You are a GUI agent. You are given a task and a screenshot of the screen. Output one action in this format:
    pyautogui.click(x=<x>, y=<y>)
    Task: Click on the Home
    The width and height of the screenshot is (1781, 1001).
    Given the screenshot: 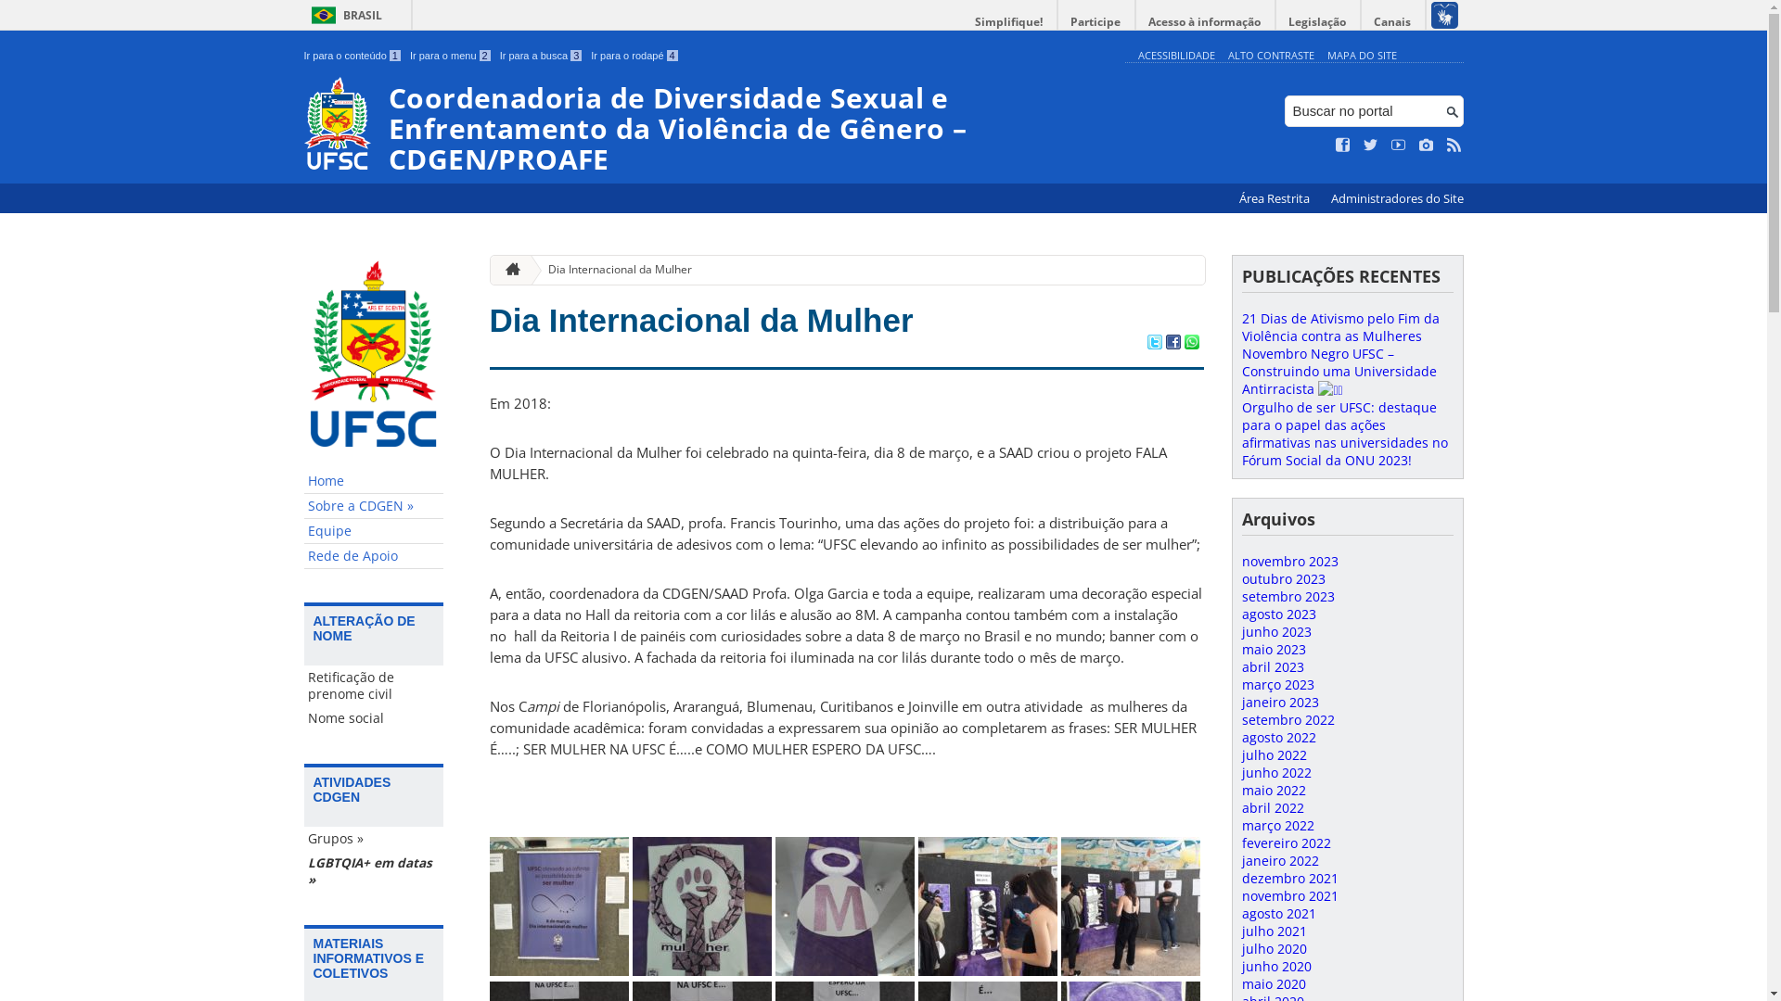 What is the action you would take?
    pyautogui.click(x=374, y=482)
    